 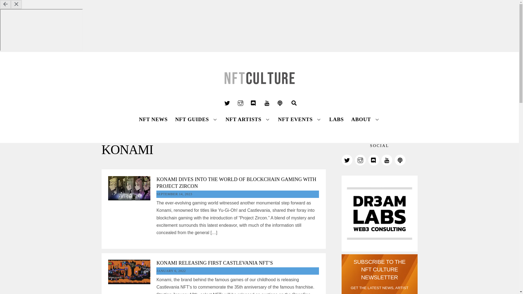 What do you see at coordinates (259, 89) in the screenshot?
I see `NFT CULTURE` at bounding box center [259, 89].